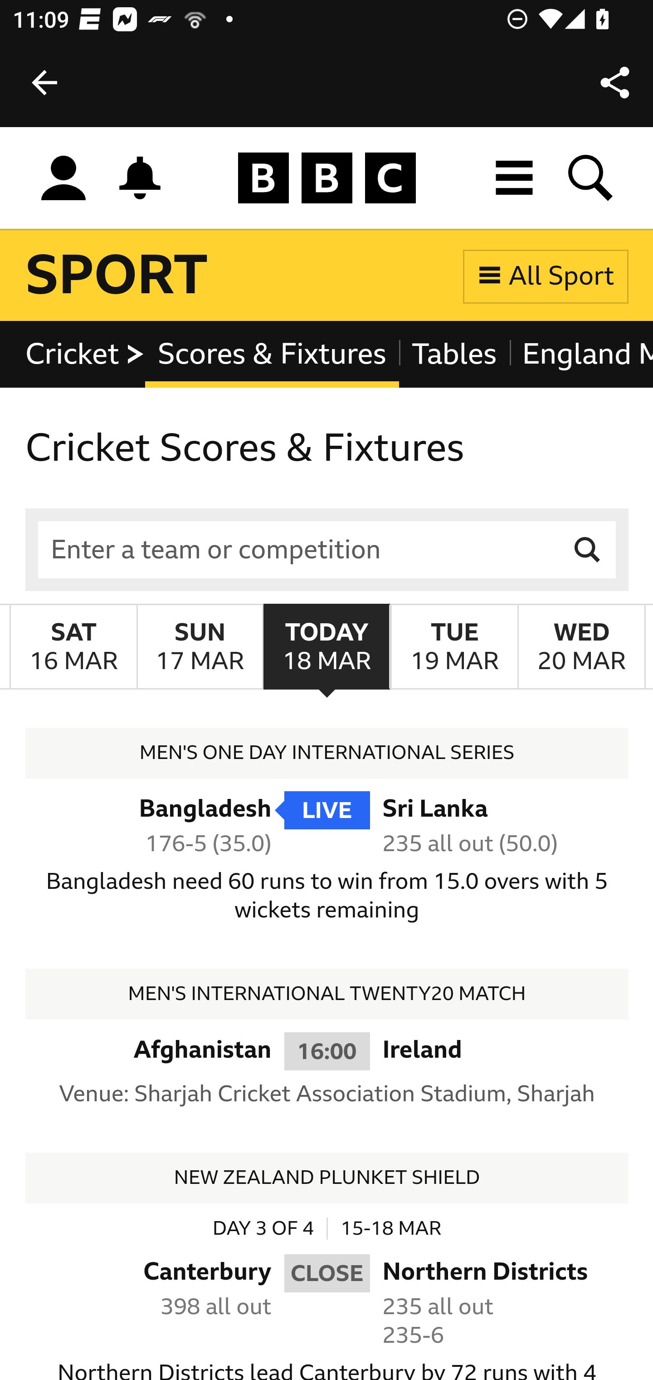  Describe the element at coordinates (581, 647) in the screenshot. I see `WednesdayMarch 20th Wednesday March 20th` at that location.